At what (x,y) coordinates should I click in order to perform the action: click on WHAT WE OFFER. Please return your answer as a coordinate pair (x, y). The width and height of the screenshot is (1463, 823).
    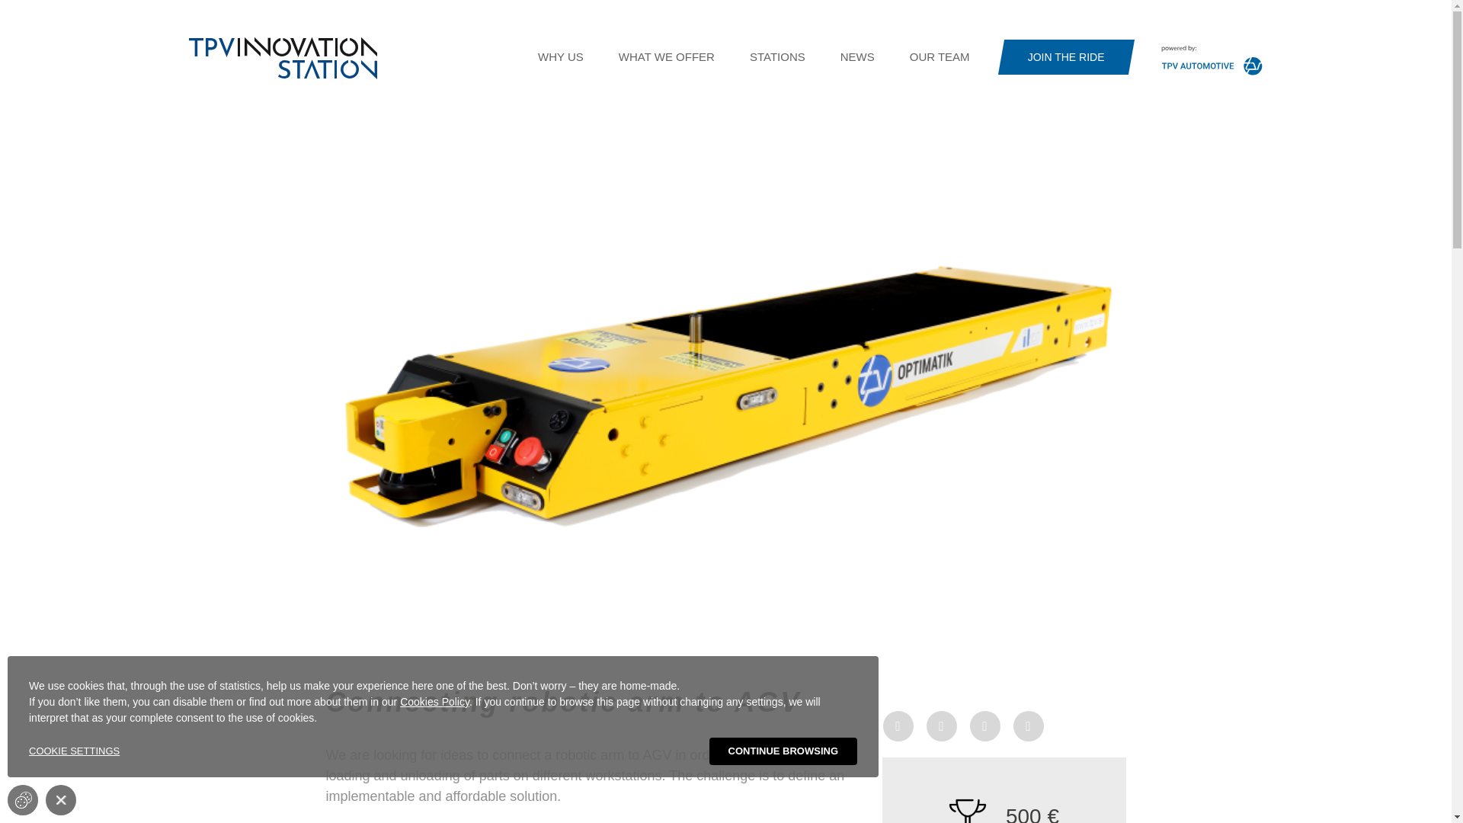
    Looking at the image, I should click on (666, 57).